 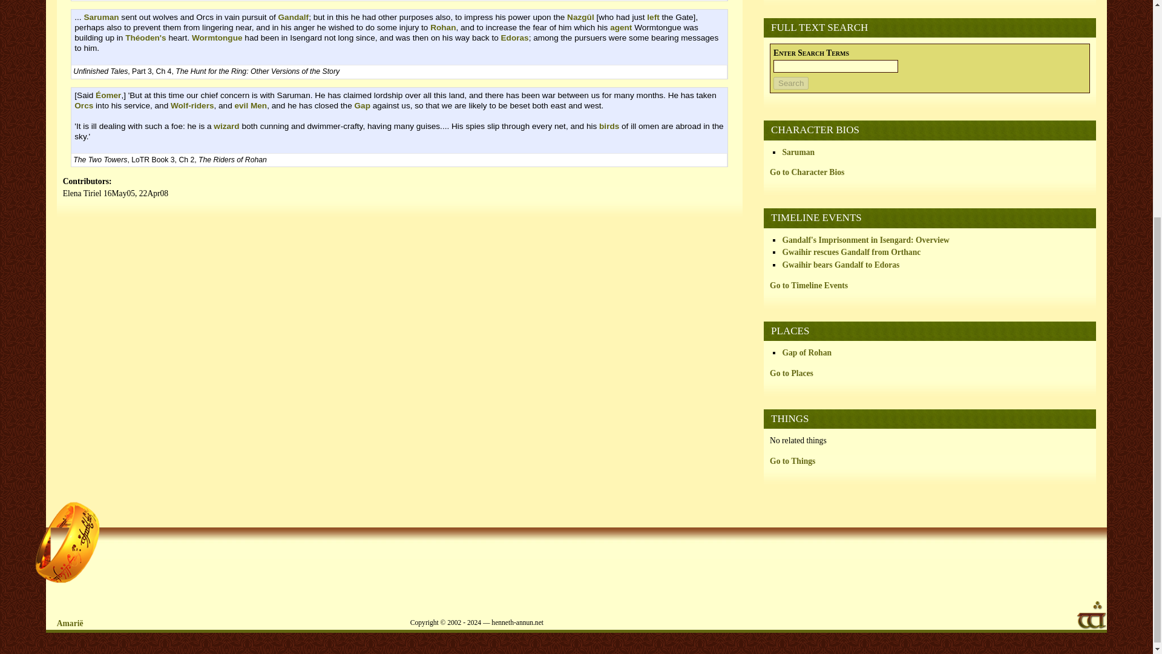 I want to click on Click to view Gandalf's Imprisonment in Isengard: Overview, so click(x=865, y=240).